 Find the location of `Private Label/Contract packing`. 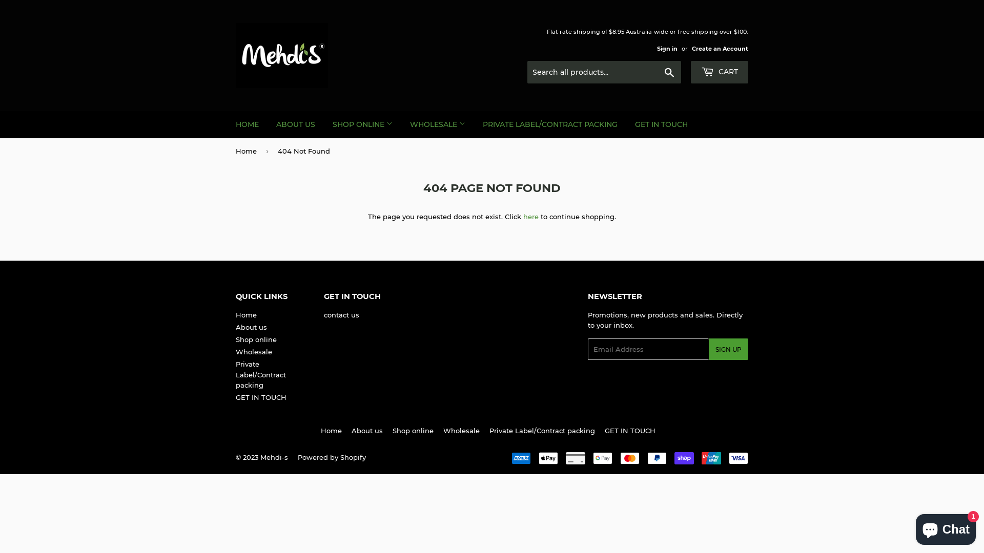

Private Label/Contract packing is located at coordinates (542, 431).